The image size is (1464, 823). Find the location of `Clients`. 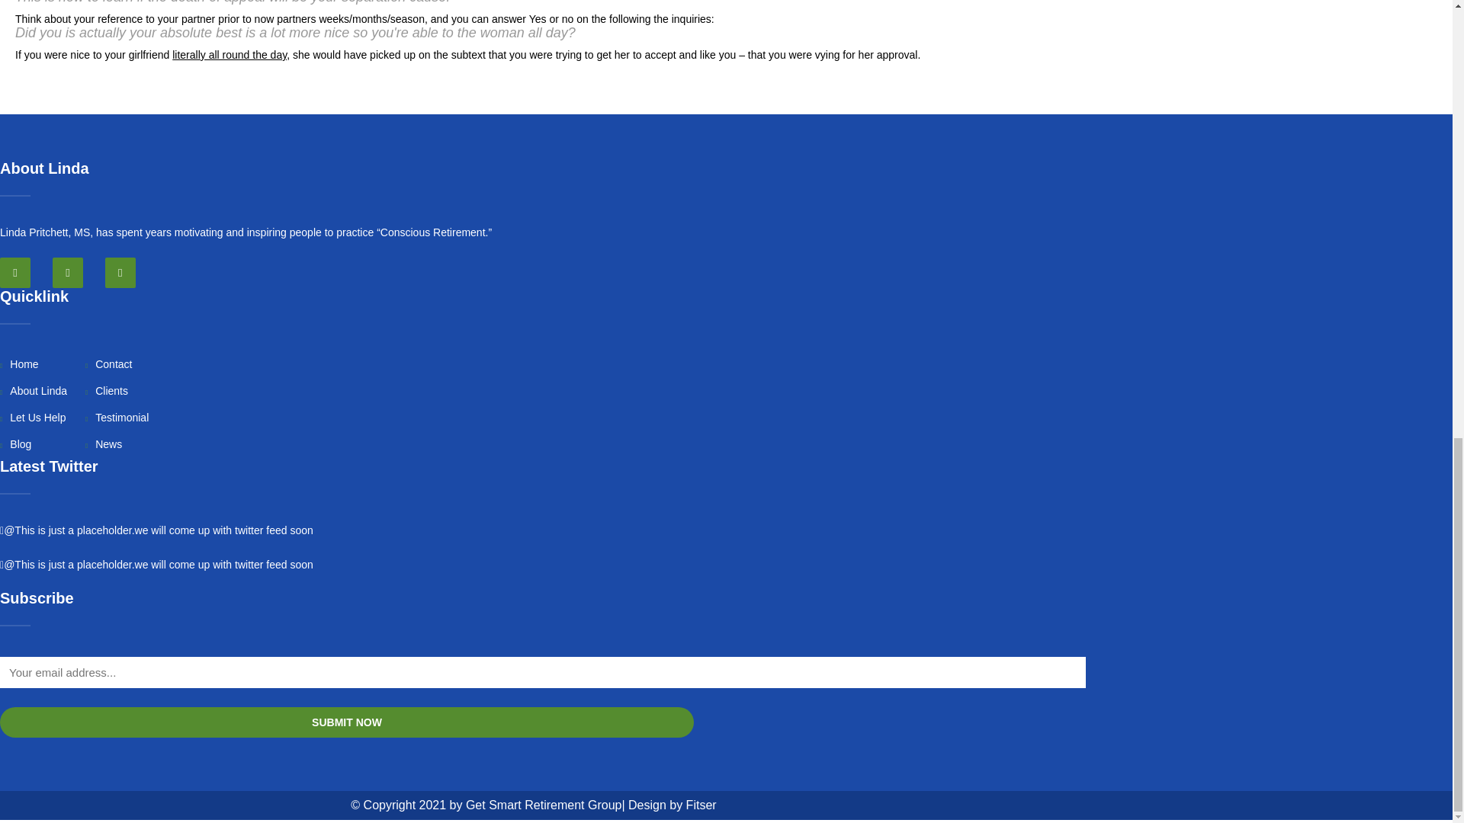

Clients is located at coordinates (107, 390).